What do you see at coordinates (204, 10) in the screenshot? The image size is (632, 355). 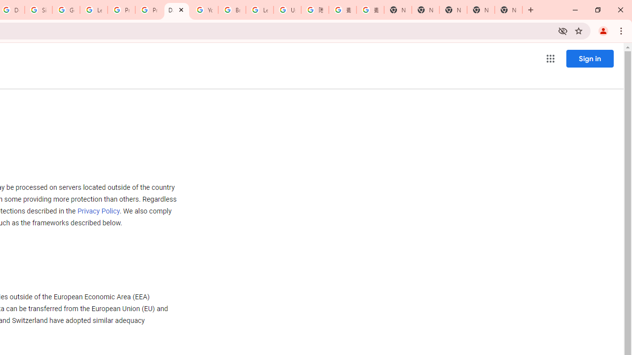 I see `YouTube` at bounding box center [204, 10].